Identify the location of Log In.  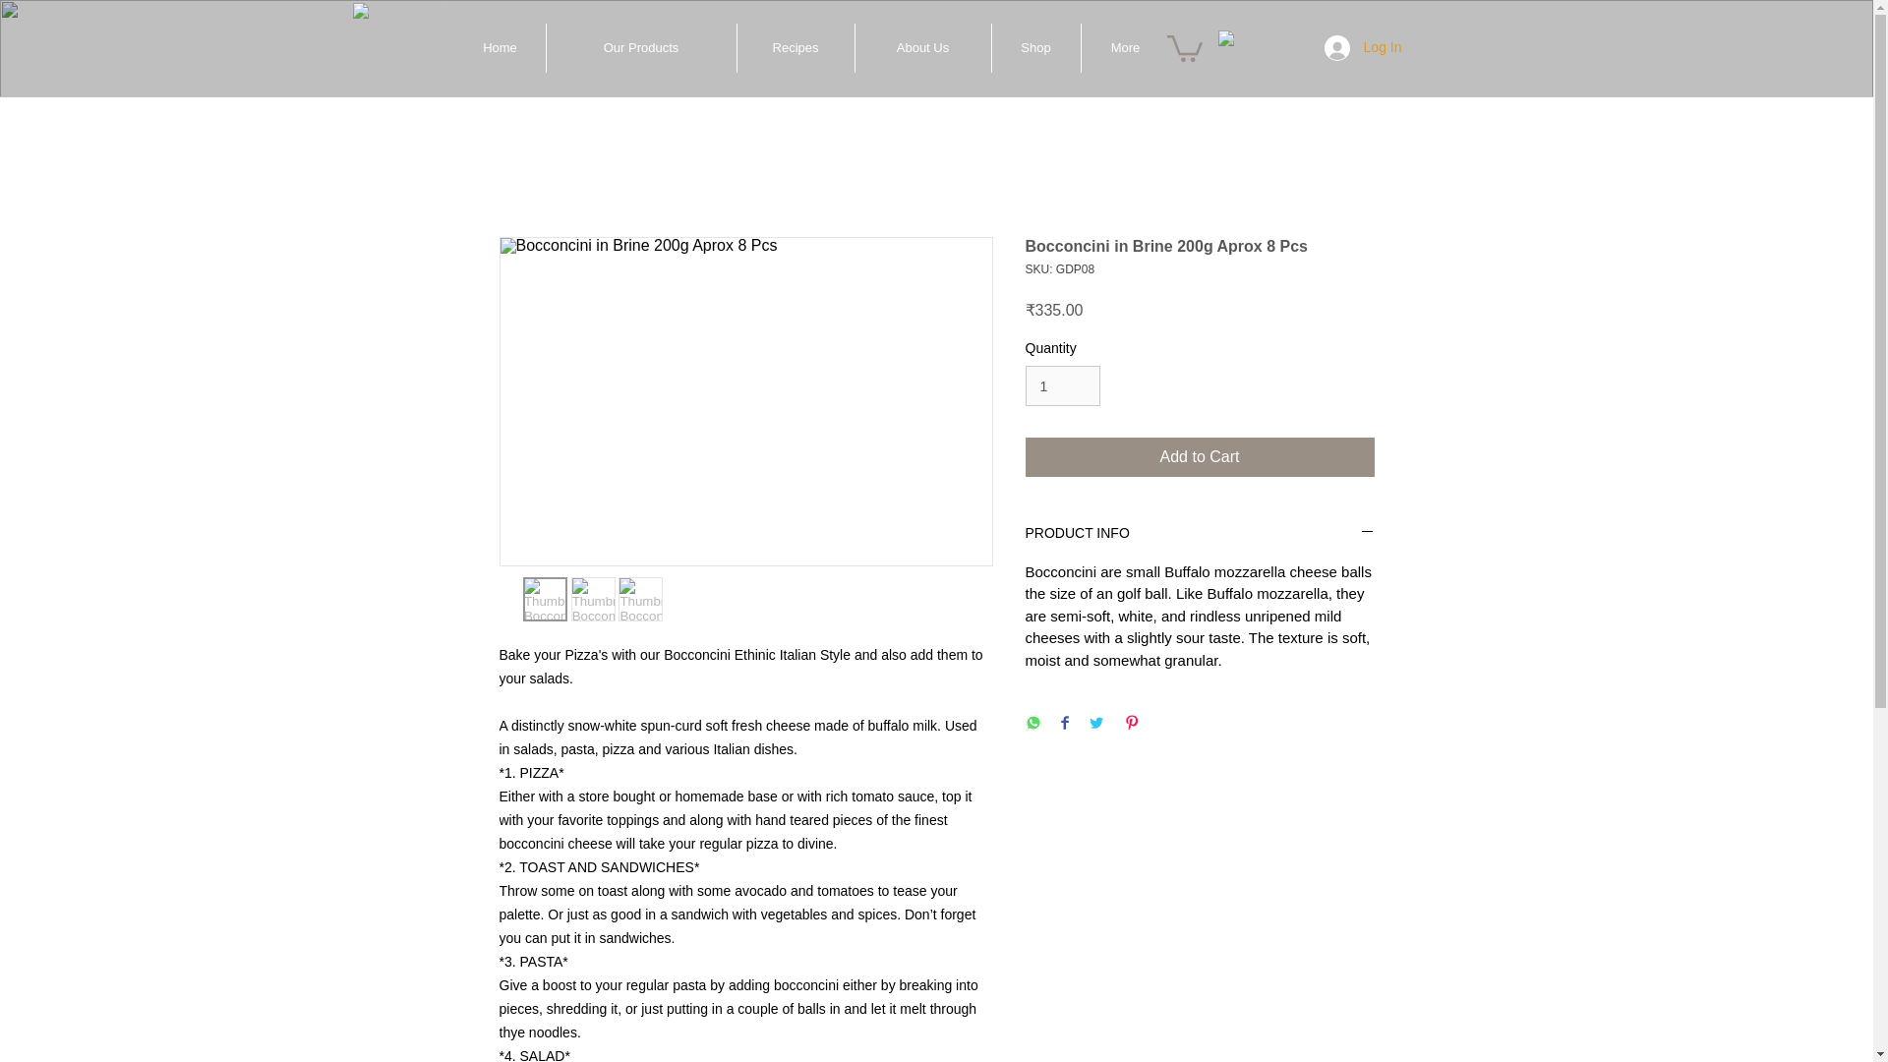
(1363, 48).